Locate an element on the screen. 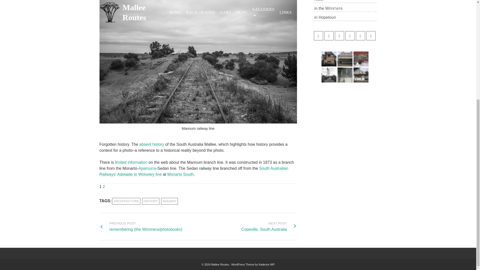 The height and width of the screenshot is (270, 480). Lake Boga photo-camp is located at coordinates (345, 59).